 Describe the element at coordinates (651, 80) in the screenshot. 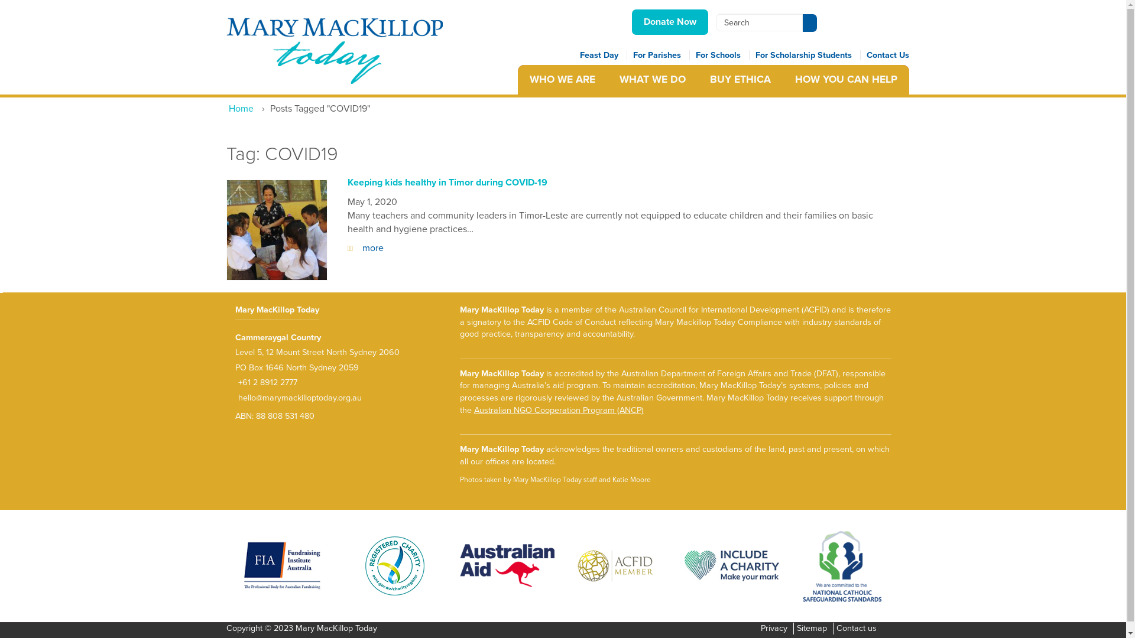

I see `WHAT WE DO` at that location.